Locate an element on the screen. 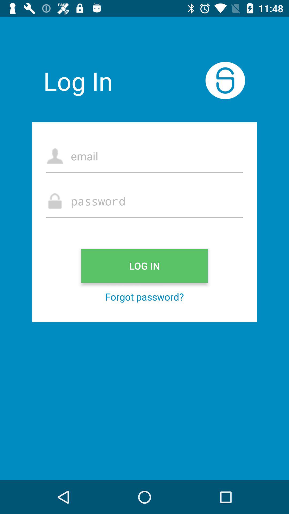 The width and height of the screenshot is (289, 514). type password is located at coordinates (144, 201).